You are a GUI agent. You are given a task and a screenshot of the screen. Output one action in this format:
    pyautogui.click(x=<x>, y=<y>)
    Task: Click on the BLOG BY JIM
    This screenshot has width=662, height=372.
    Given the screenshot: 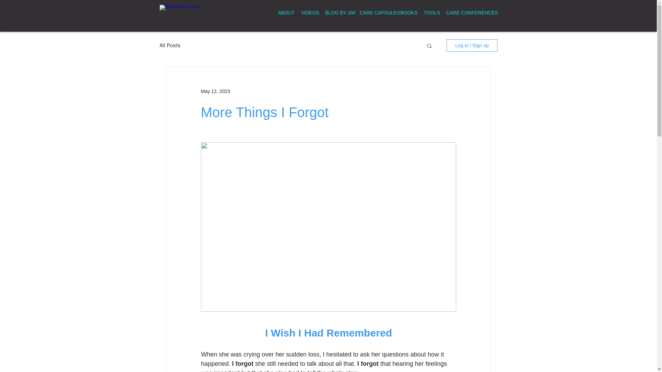 What is the action you would take?
    pyautogui.click(x=337, y=12)
    